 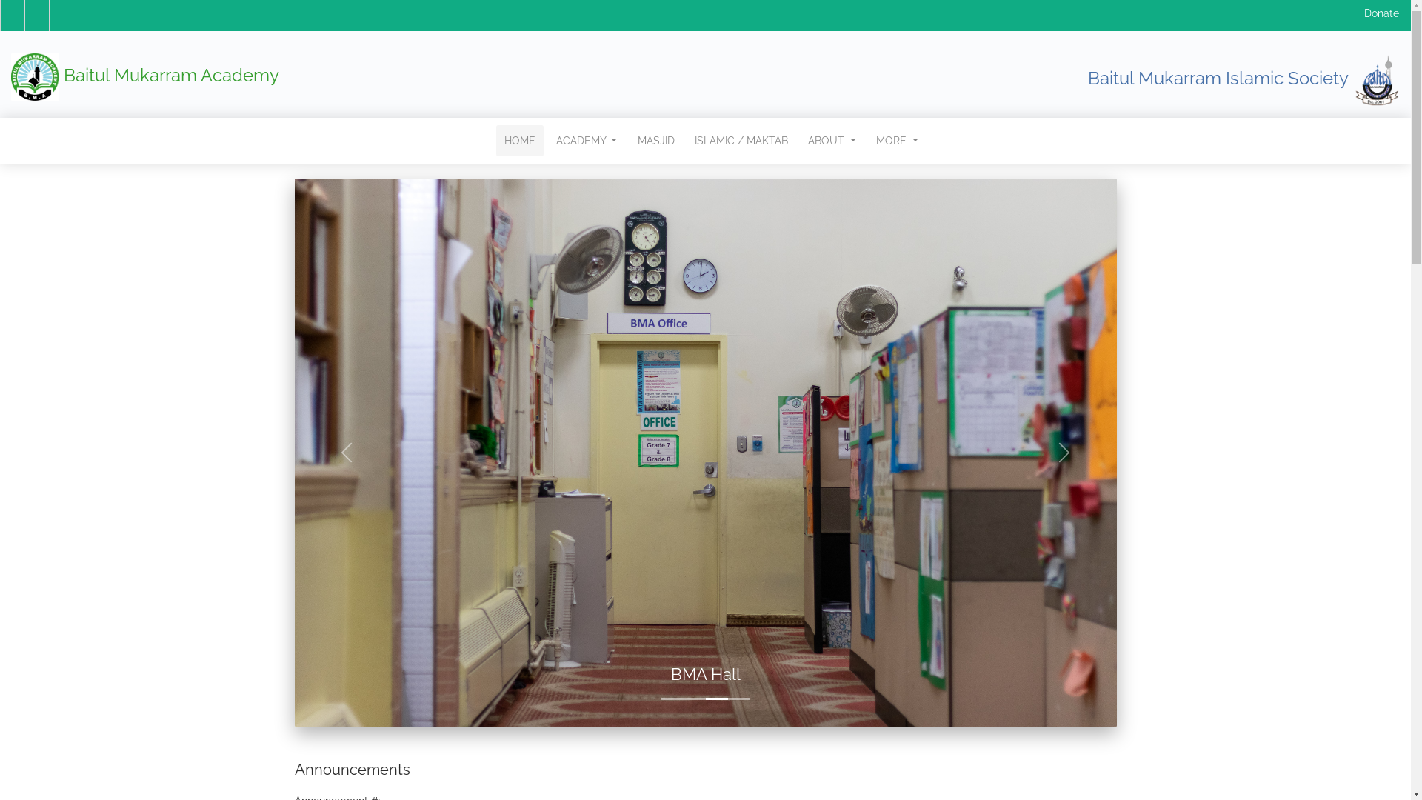 I want to click on MASJID, so click(x=655, y=141).